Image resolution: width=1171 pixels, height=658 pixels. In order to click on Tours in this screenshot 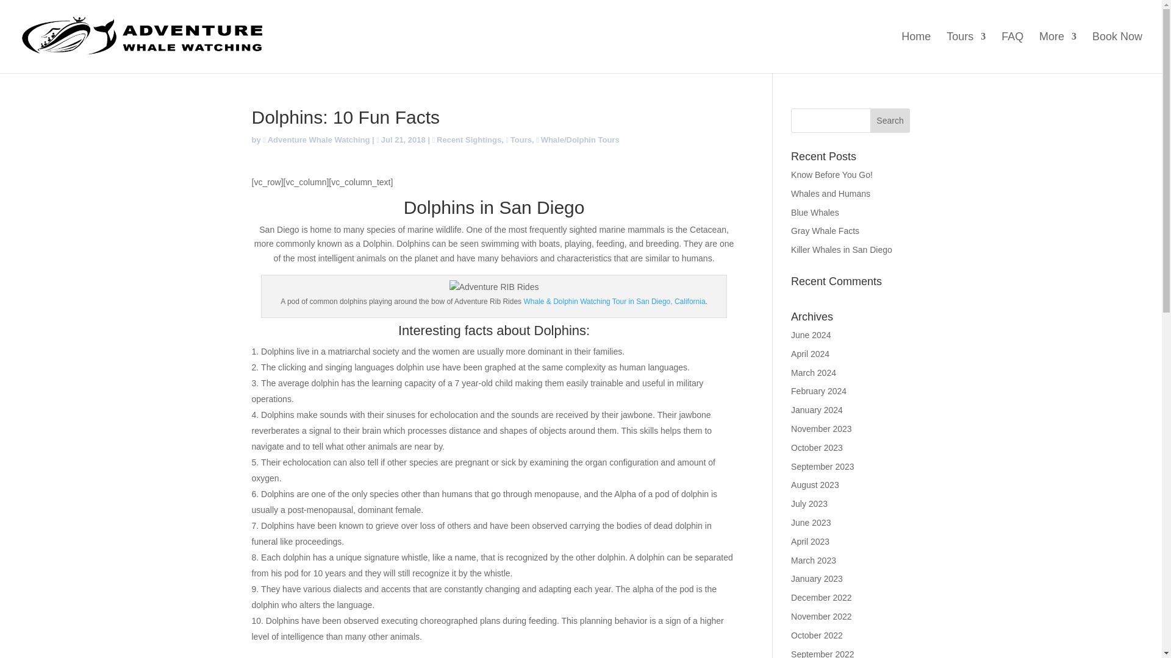, I will do `click(518, 140)`.